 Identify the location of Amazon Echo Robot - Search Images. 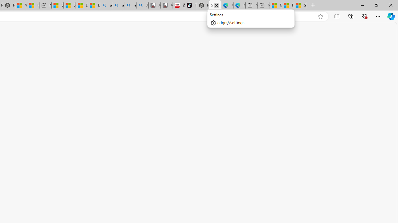
(142, 6).